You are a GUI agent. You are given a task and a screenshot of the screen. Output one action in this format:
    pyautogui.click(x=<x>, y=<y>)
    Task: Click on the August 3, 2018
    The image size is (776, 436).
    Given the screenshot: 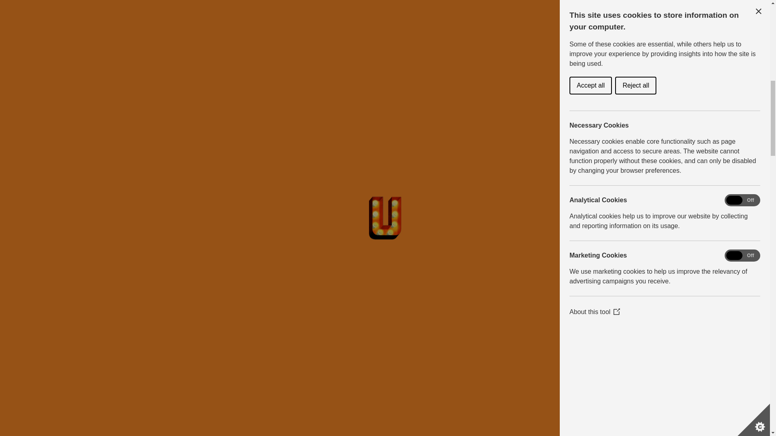 What is the action you would take?
    pyautogui.click(x=374, y=120)
    